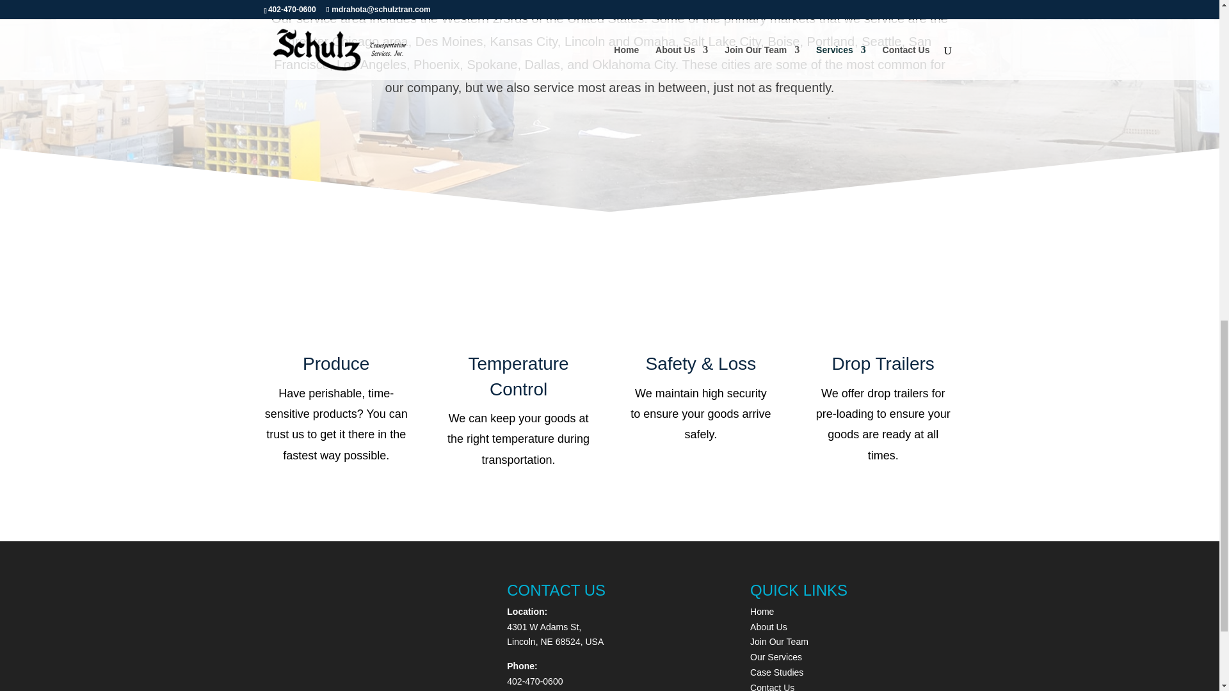  What do you see at coordinates (518, 376) in the screenshot?
I see `Temperature Control` at bounding box center [518, 376].